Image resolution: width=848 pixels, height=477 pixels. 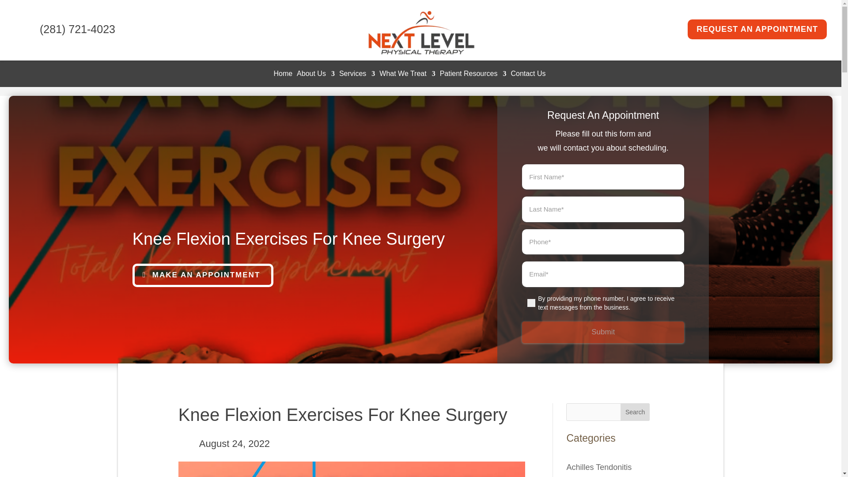 What do you see at coordinates (473, 75) in the screenshot?
I see `Patient Resources` at bounding box center [473, 75].